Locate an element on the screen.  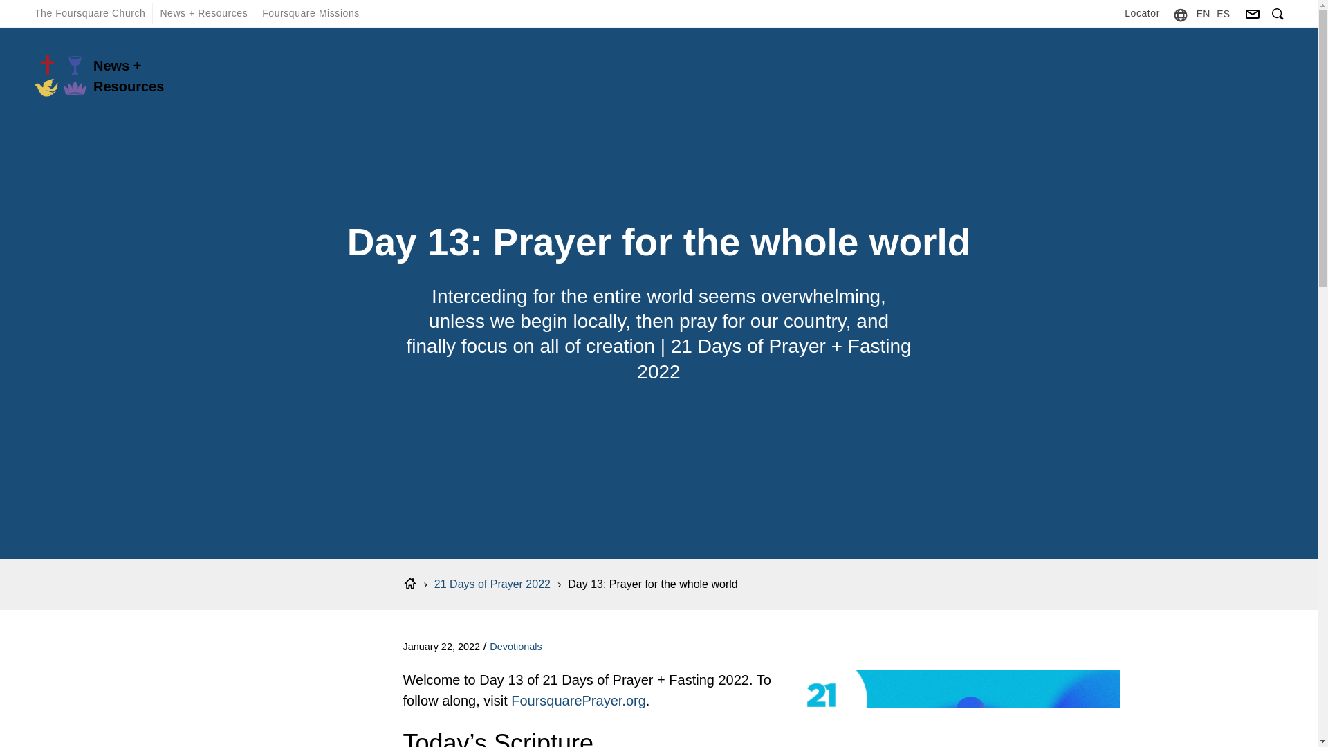
The Foursquare Church is located at coordinates (90, 13).